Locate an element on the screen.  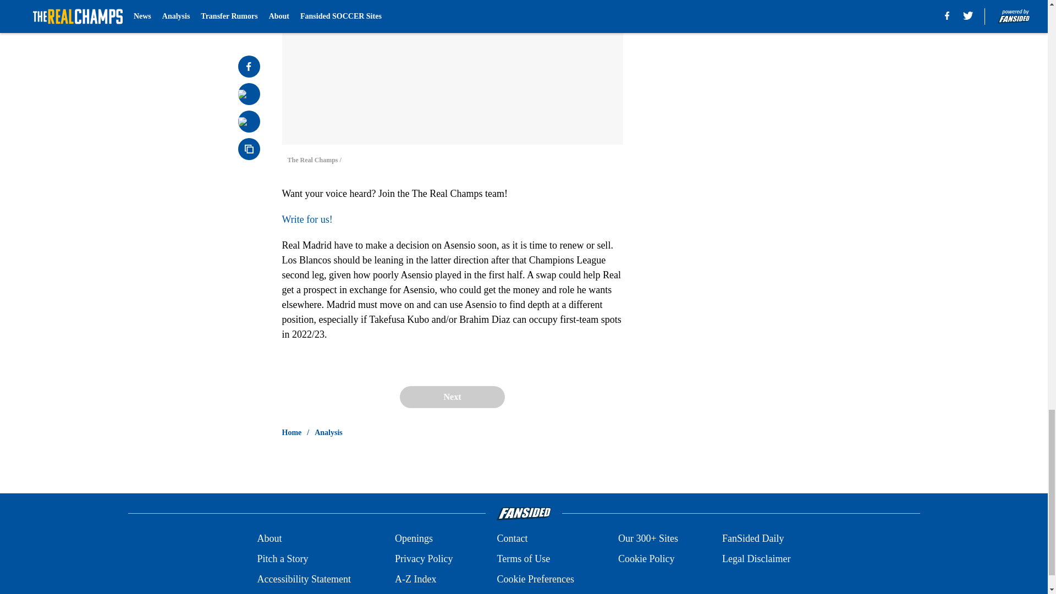
A-Z Index is located at coordinates (415, 580).